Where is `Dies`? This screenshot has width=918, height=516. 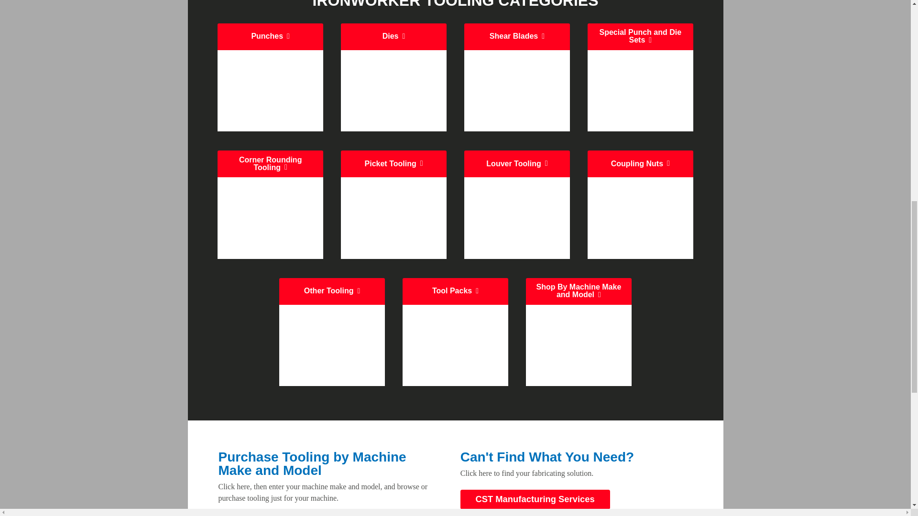 Dies is located at coordinates (393, 77).